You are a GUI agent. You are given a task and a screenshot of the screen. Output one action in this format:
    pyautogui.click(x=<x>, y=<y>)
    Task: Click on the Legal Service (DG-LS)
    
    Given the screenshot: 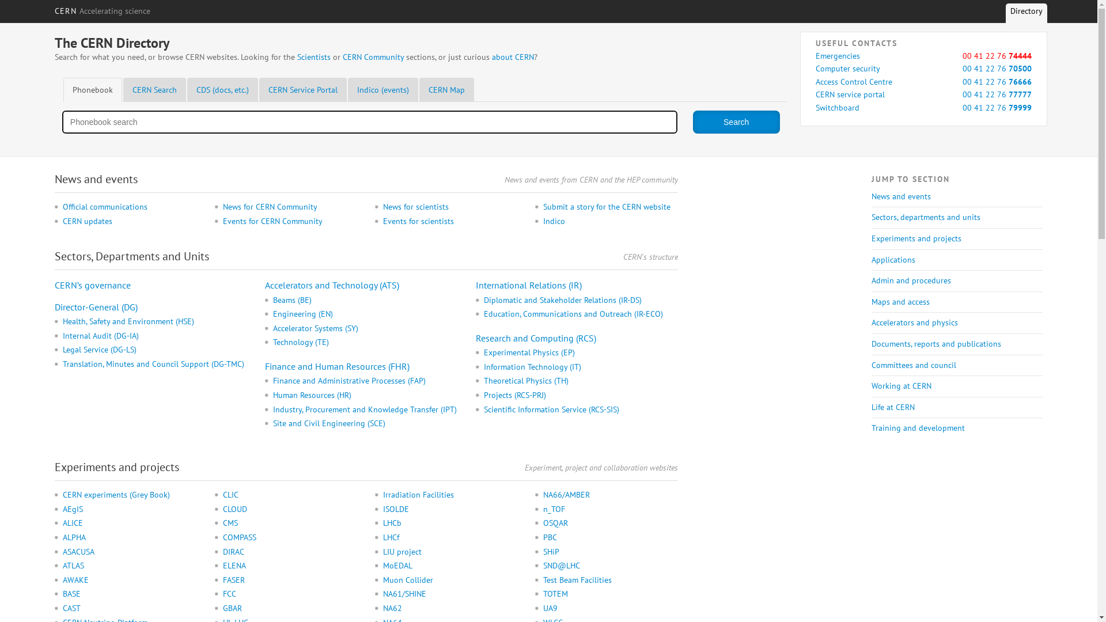 What is the action you would take?
    pyautogui.click(x=160, y=350)
    